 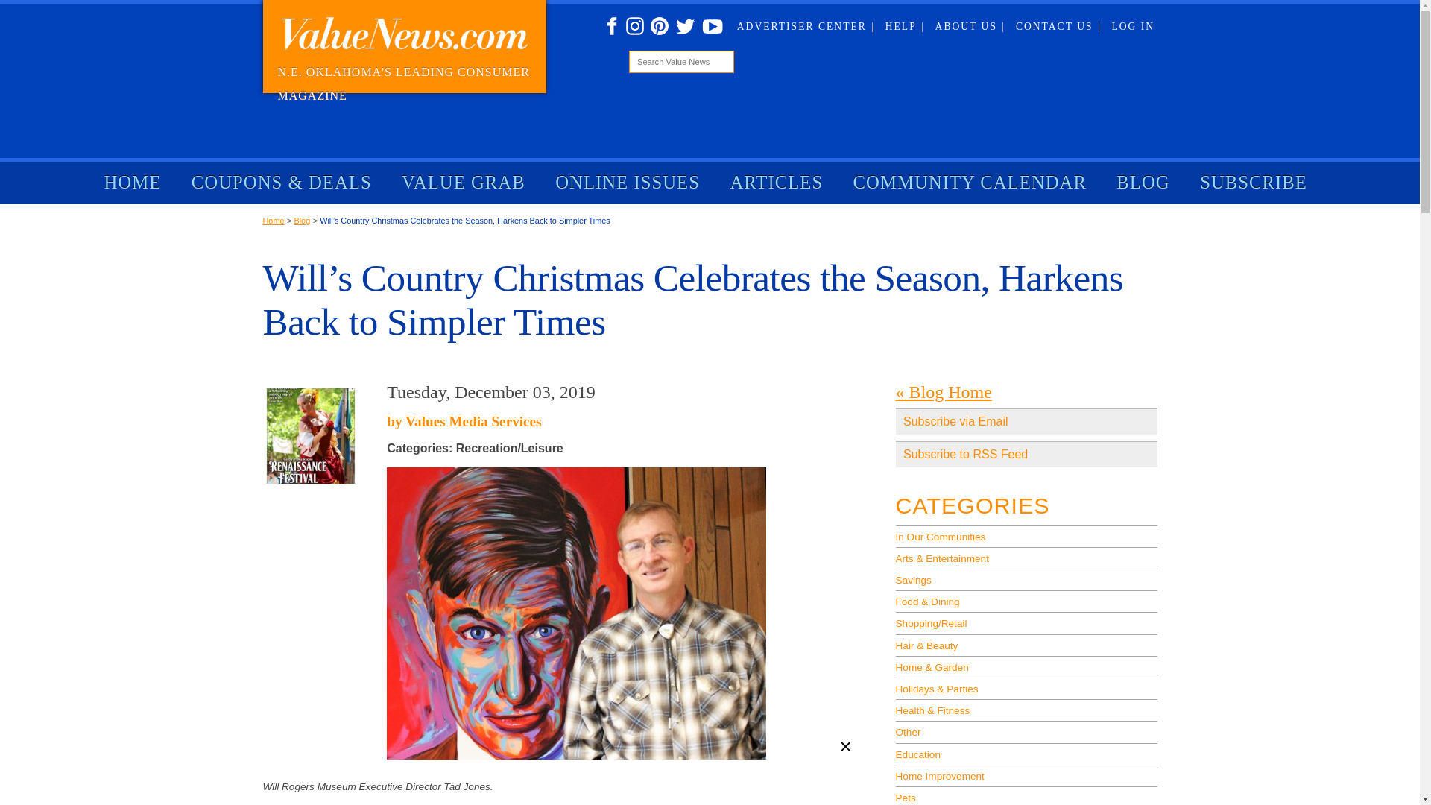 I want to click on Go to the main Blog page., so click(x=944, y=392).